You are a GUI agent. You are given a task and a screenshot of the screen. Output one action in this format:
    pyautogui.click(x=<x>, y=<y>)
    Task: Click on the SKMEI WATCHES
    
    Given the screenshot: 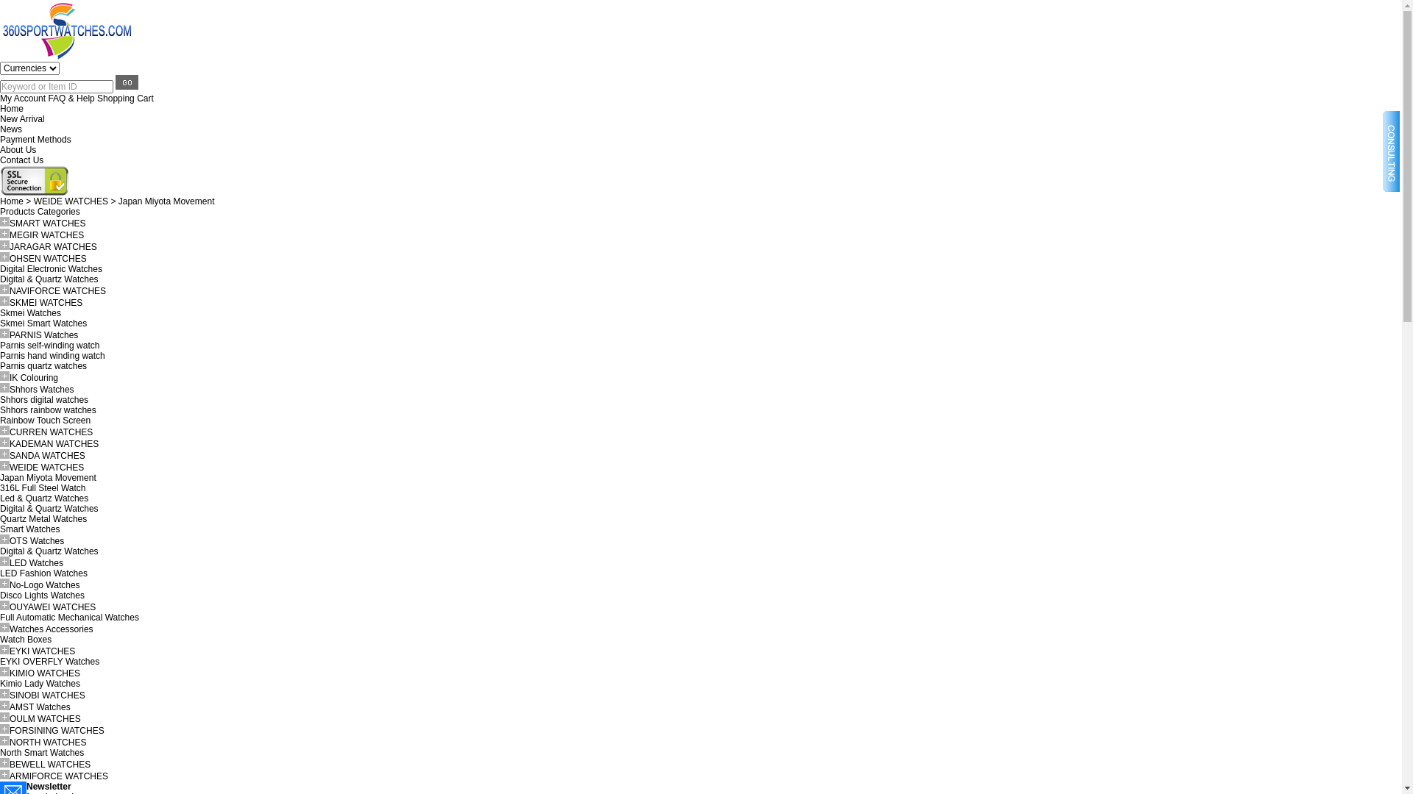 What is the action you would take?
    pyautogui.click(x=46, y=303)
    